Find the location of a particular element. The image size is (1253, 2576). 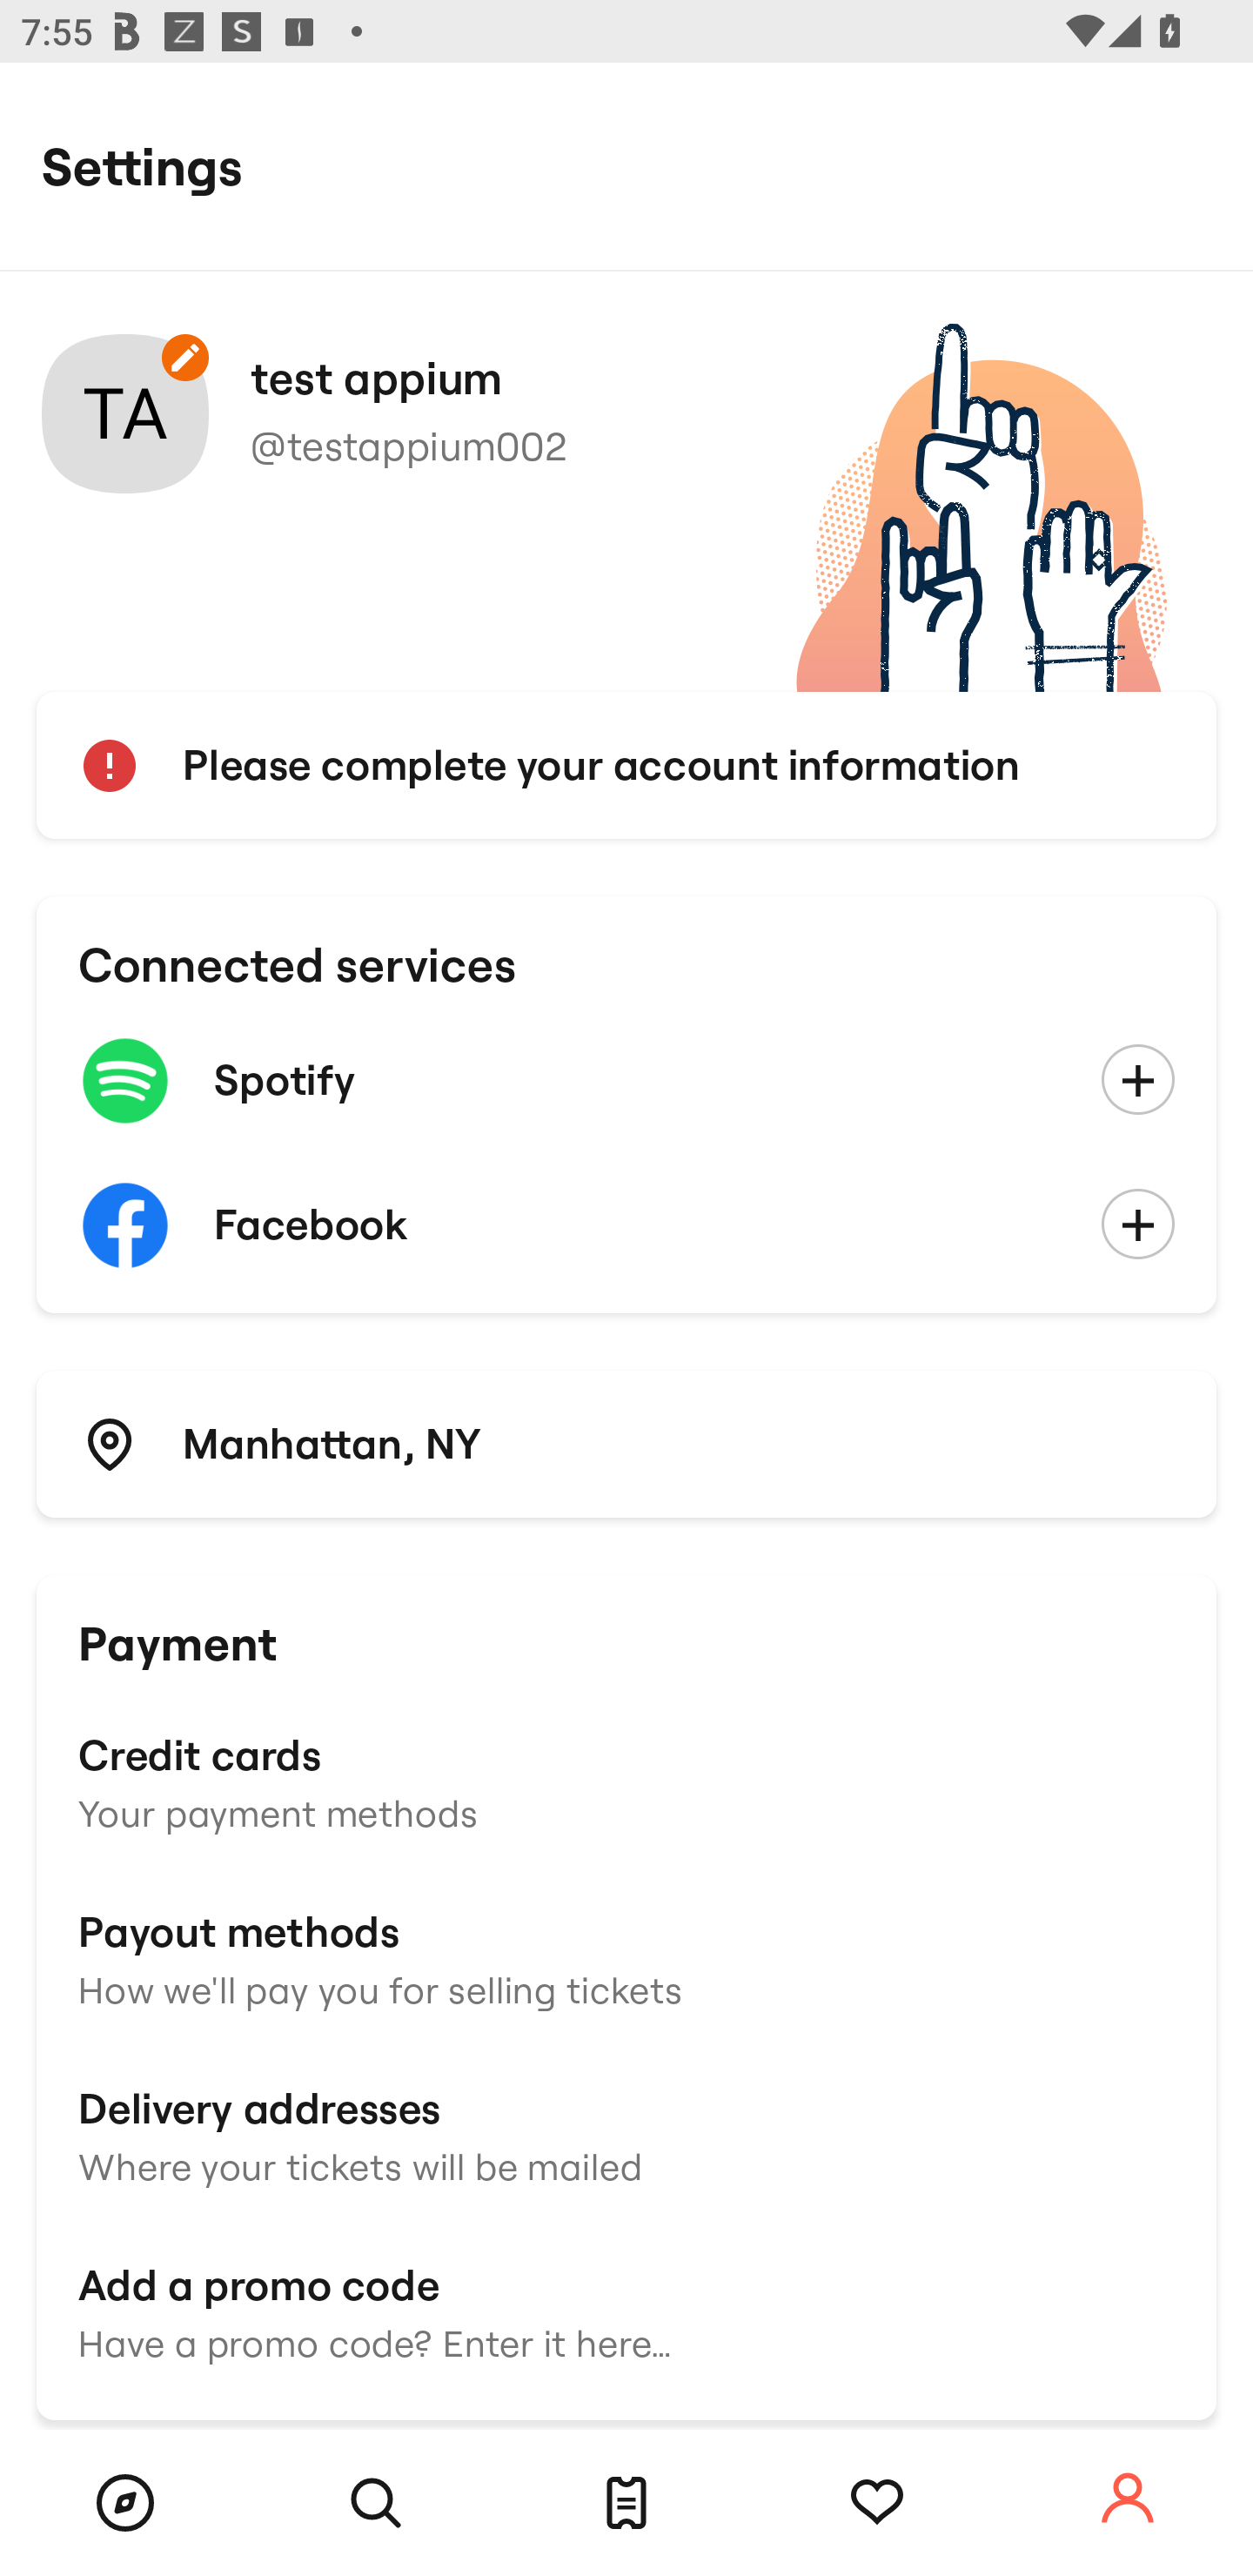

Spotify is located at coordinates (626, 1082).